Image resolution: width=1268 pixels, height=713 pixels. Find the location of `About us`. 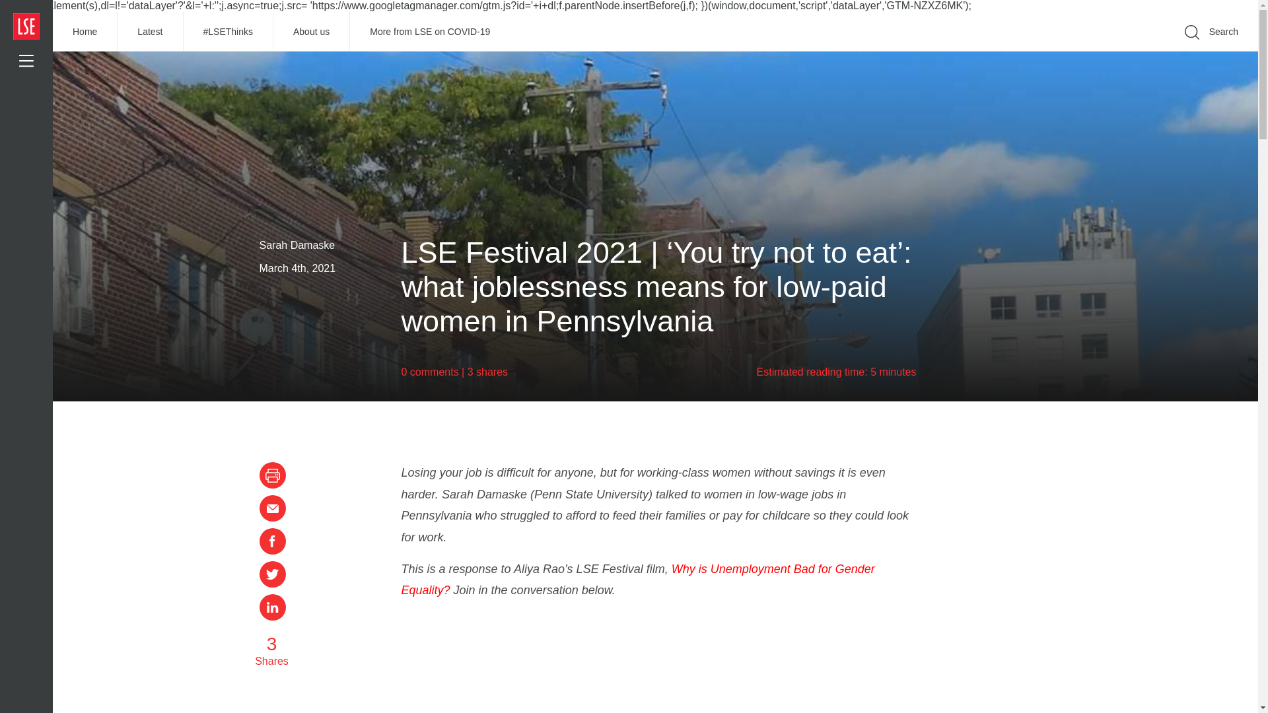

About us is located at coordinates (312, 32).